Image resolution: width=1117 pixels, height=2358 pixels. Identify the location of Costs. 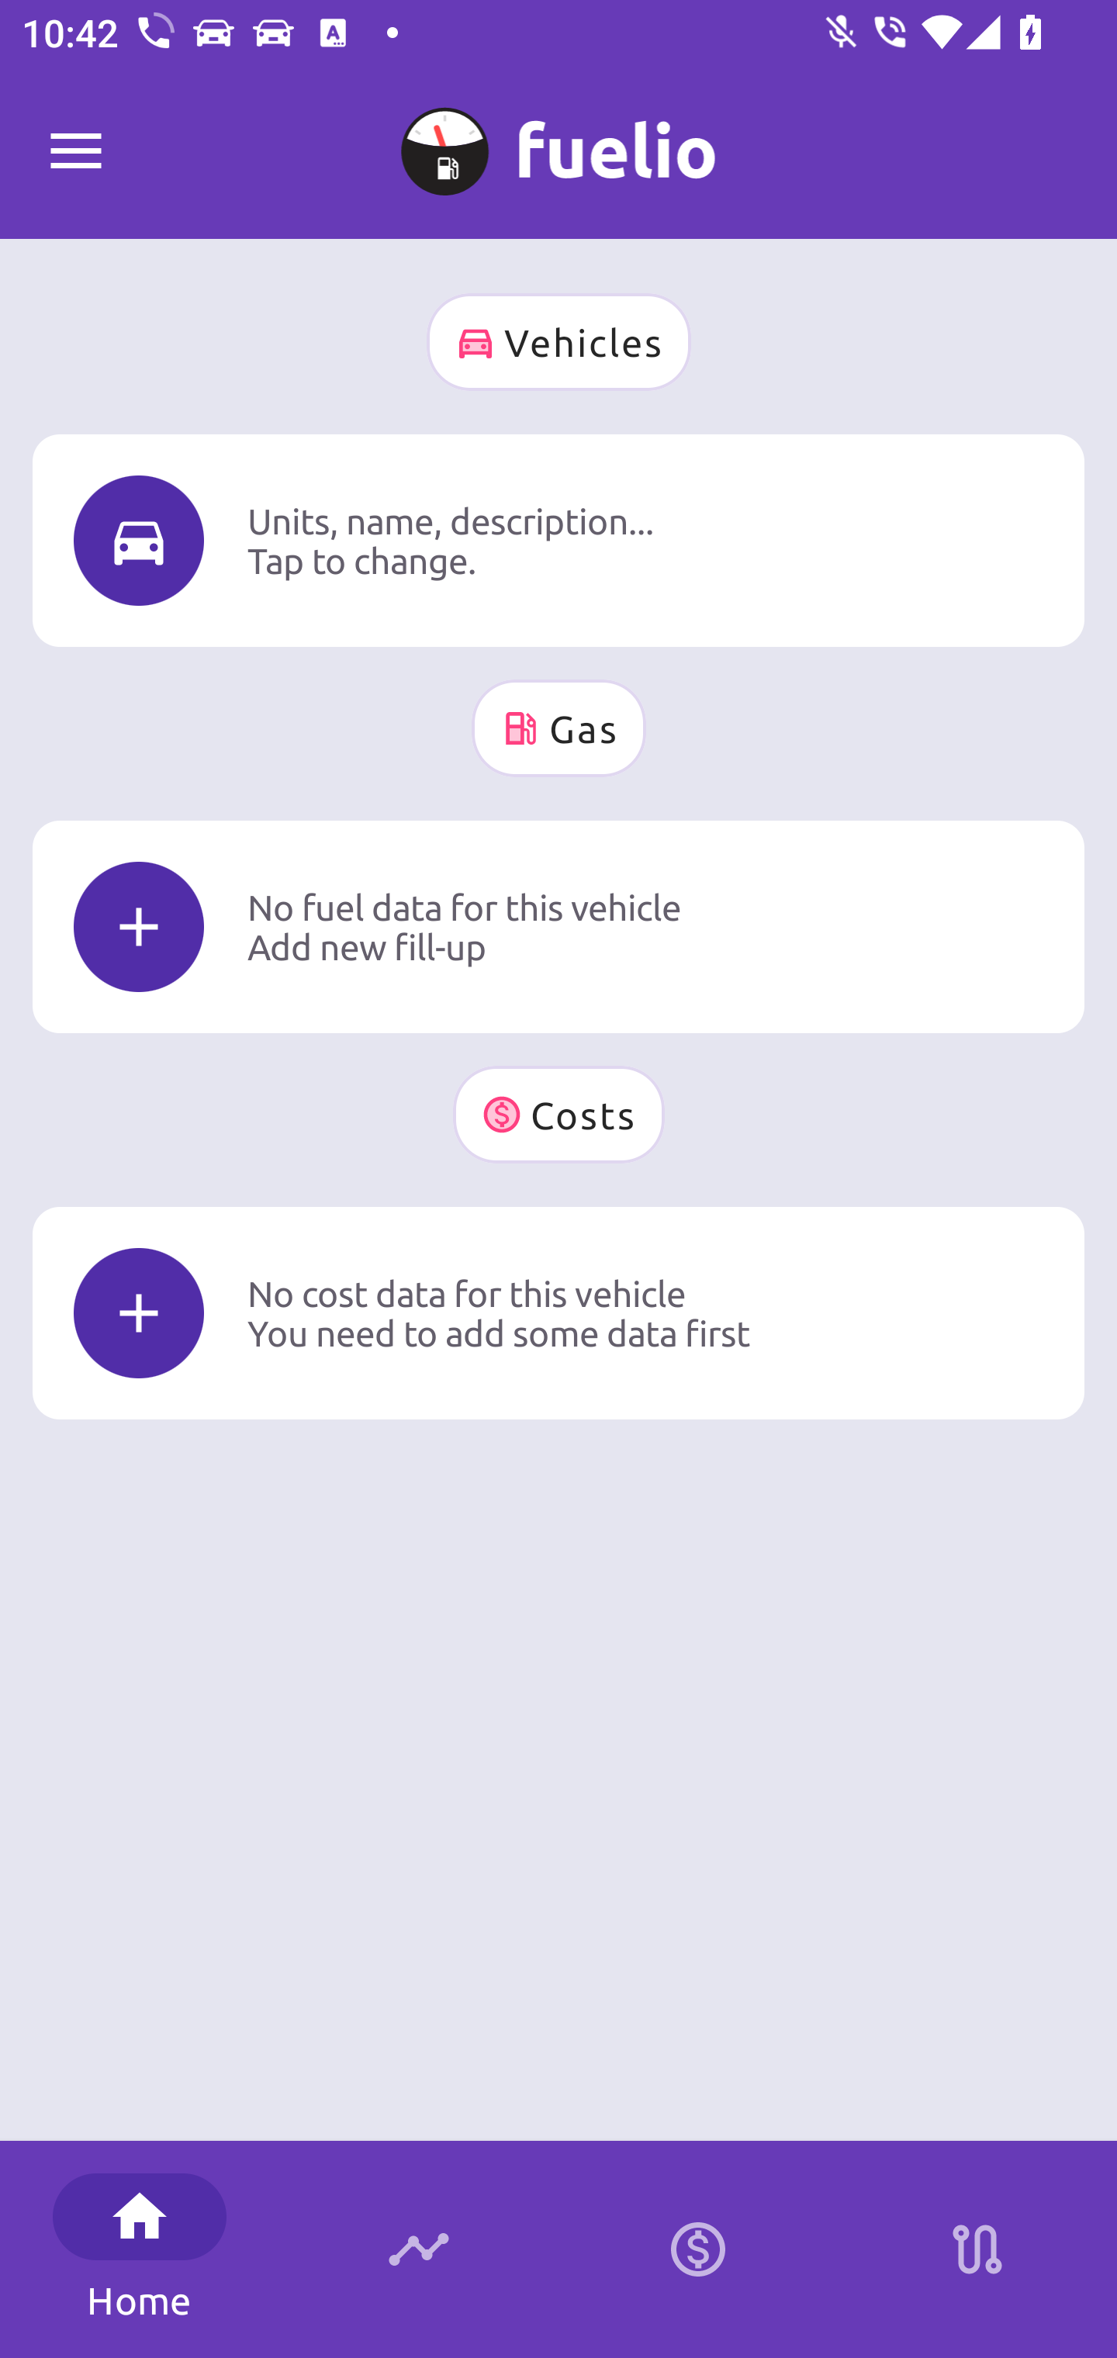
(558, 1114).